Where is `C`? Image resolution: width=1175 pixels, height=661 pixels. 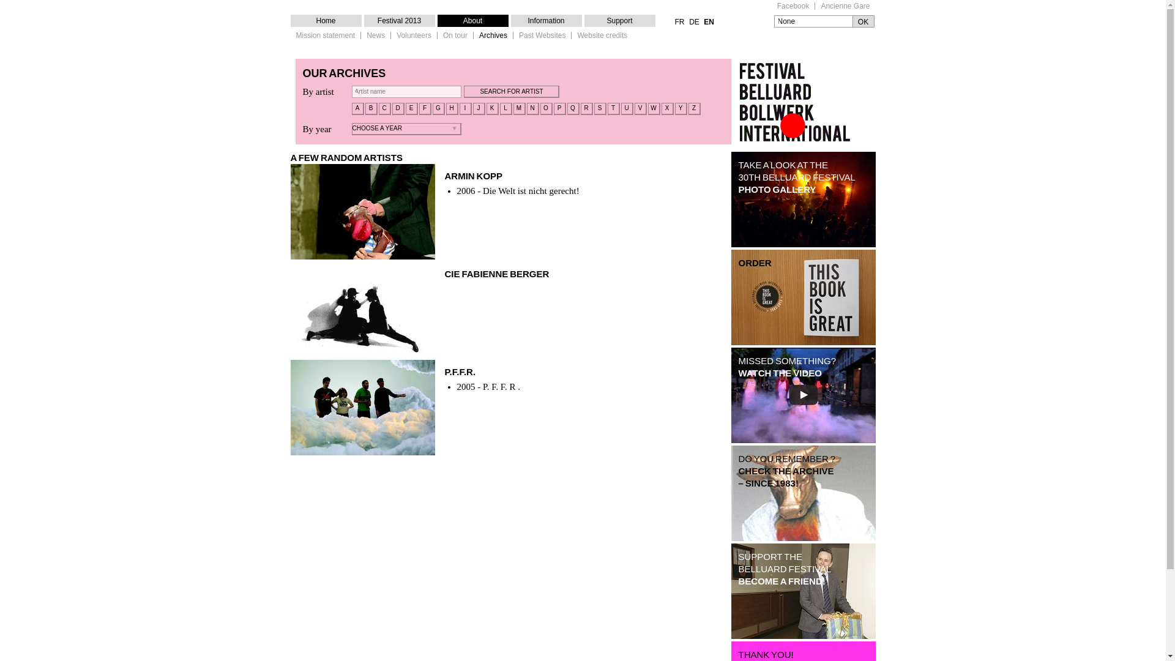 C is located at coordinates (384, 109).